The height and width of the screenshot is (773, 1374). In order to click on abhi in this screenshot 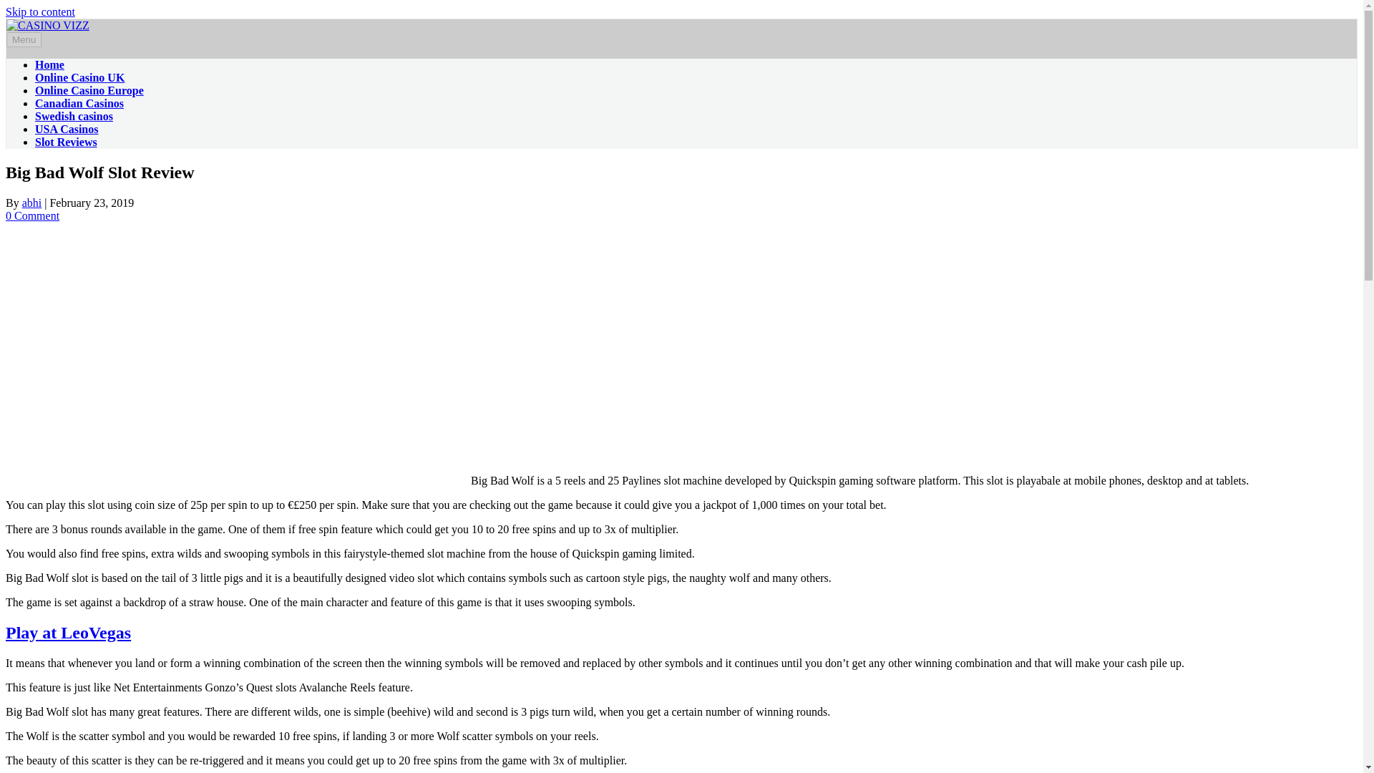, I will do `click(31, 203)`.